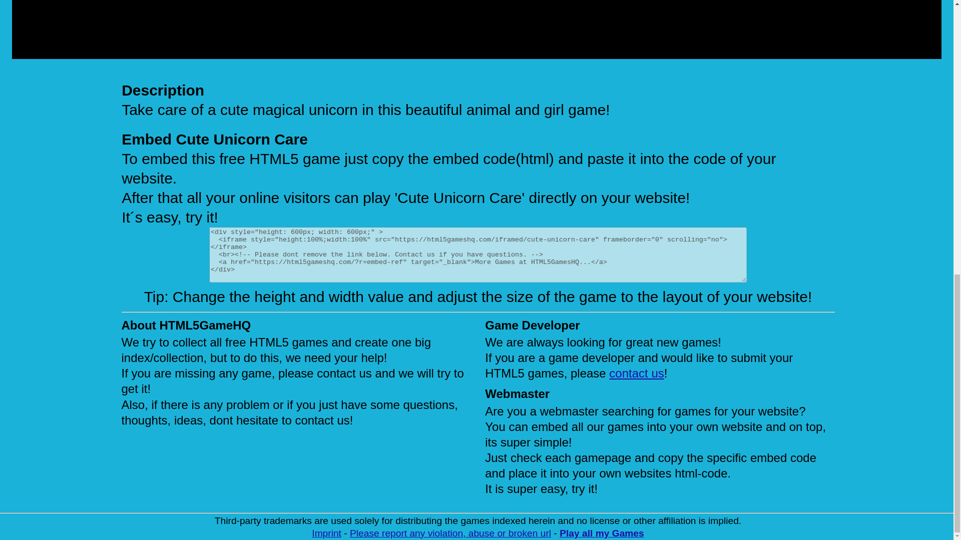 This screenshot has height=540, width=961. What do you see at coordinates (602, 533) in the screenshot?
I see `Play all my Games` at bounding box center [602, 533].